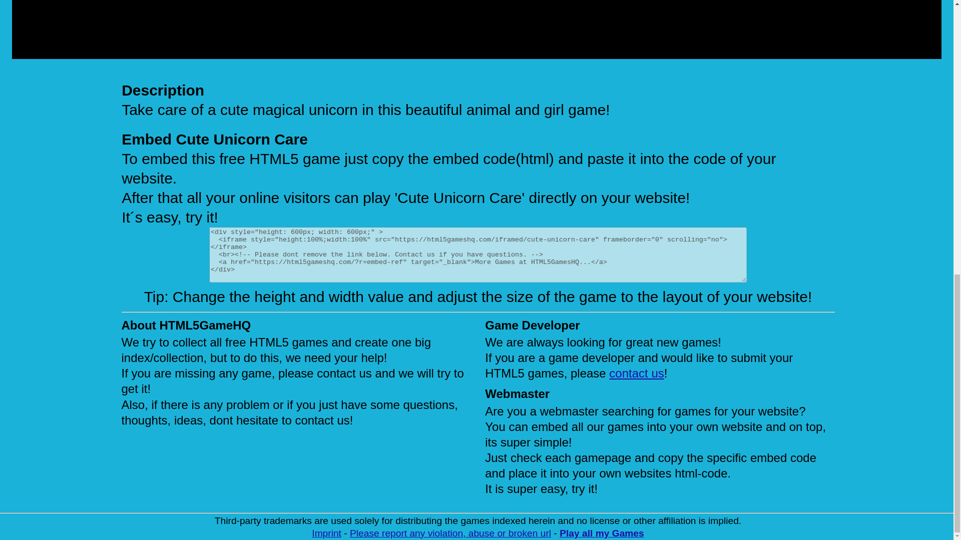 This screenshot has height=540, width=961. What do you see at coordinates (602, 533) in the screenshot?
I see `Play all my Games` at bounding box center [602, 533].